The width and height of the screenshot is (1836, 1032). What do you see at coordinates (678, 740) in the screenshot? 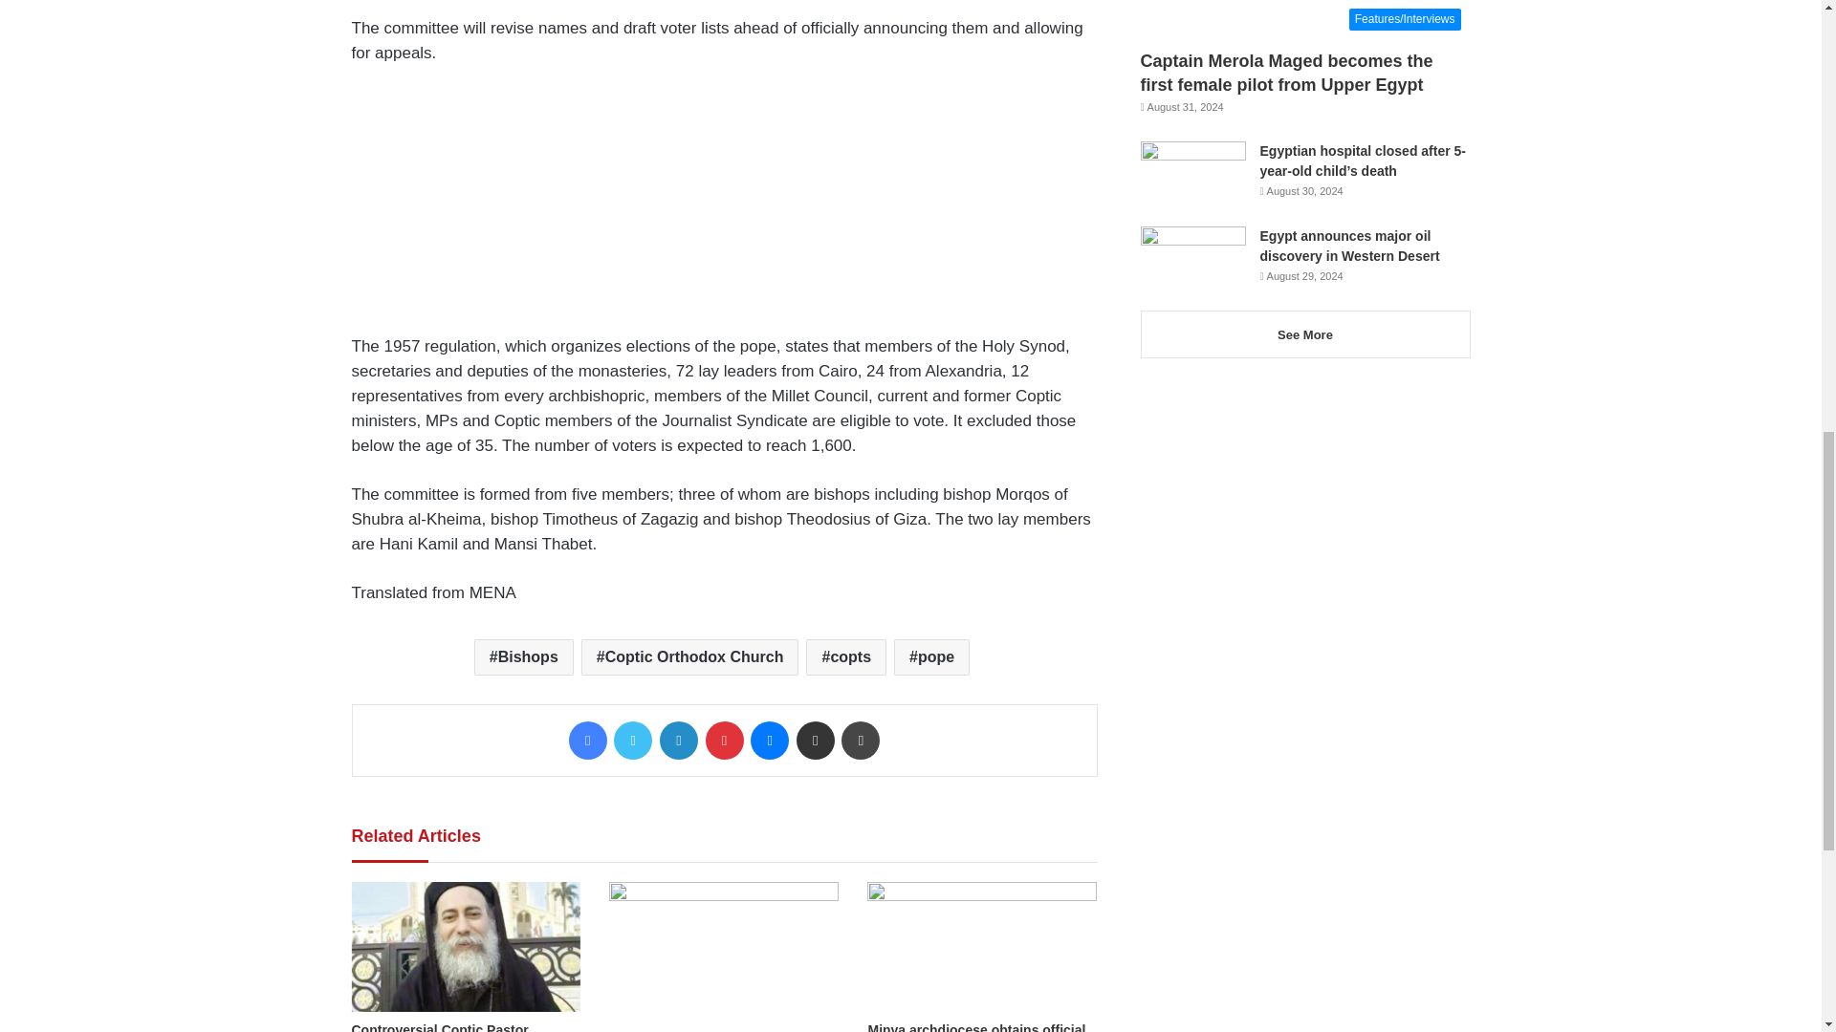
I see `LinkedIn` at bounding box center [678, 740].